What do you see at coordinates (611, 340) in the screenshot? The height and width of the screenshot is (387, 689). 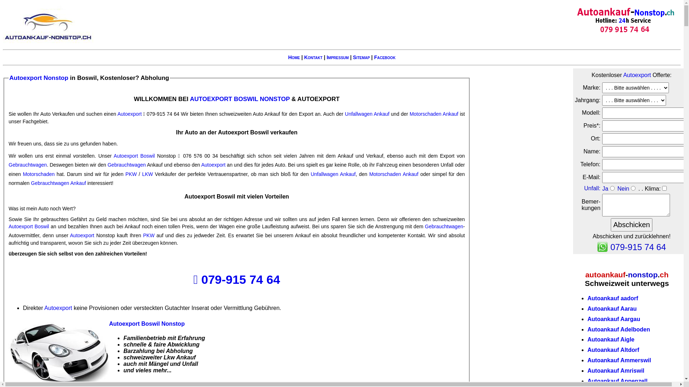 I see `Autoankauf Aigle` at bounding box center [611, 340].